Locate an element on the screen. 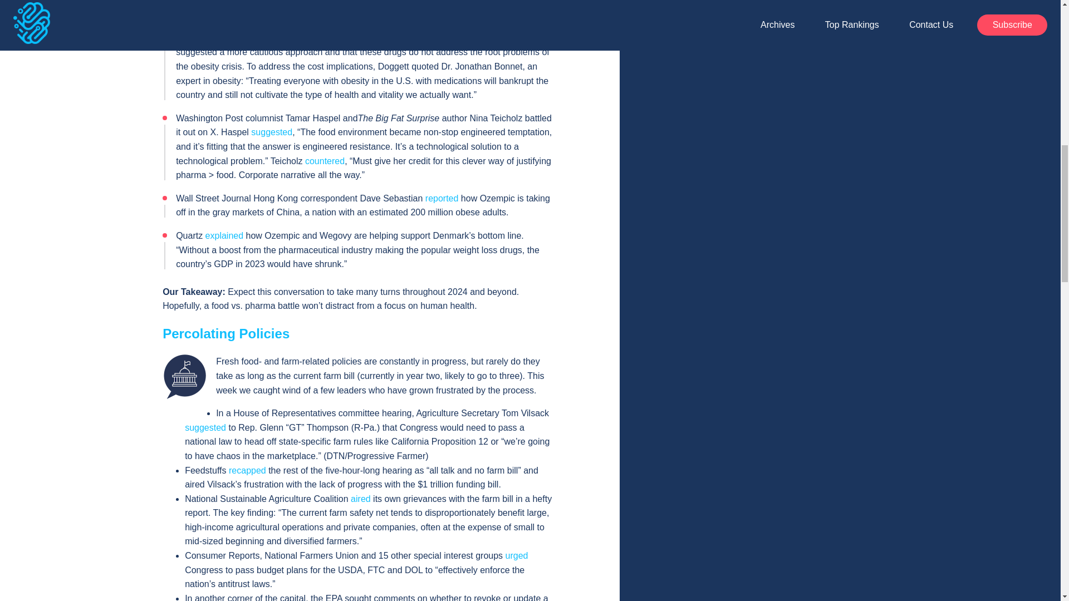 The width and height of the screenshot is (1069, 601). countered is located at coordinates (324, 161).